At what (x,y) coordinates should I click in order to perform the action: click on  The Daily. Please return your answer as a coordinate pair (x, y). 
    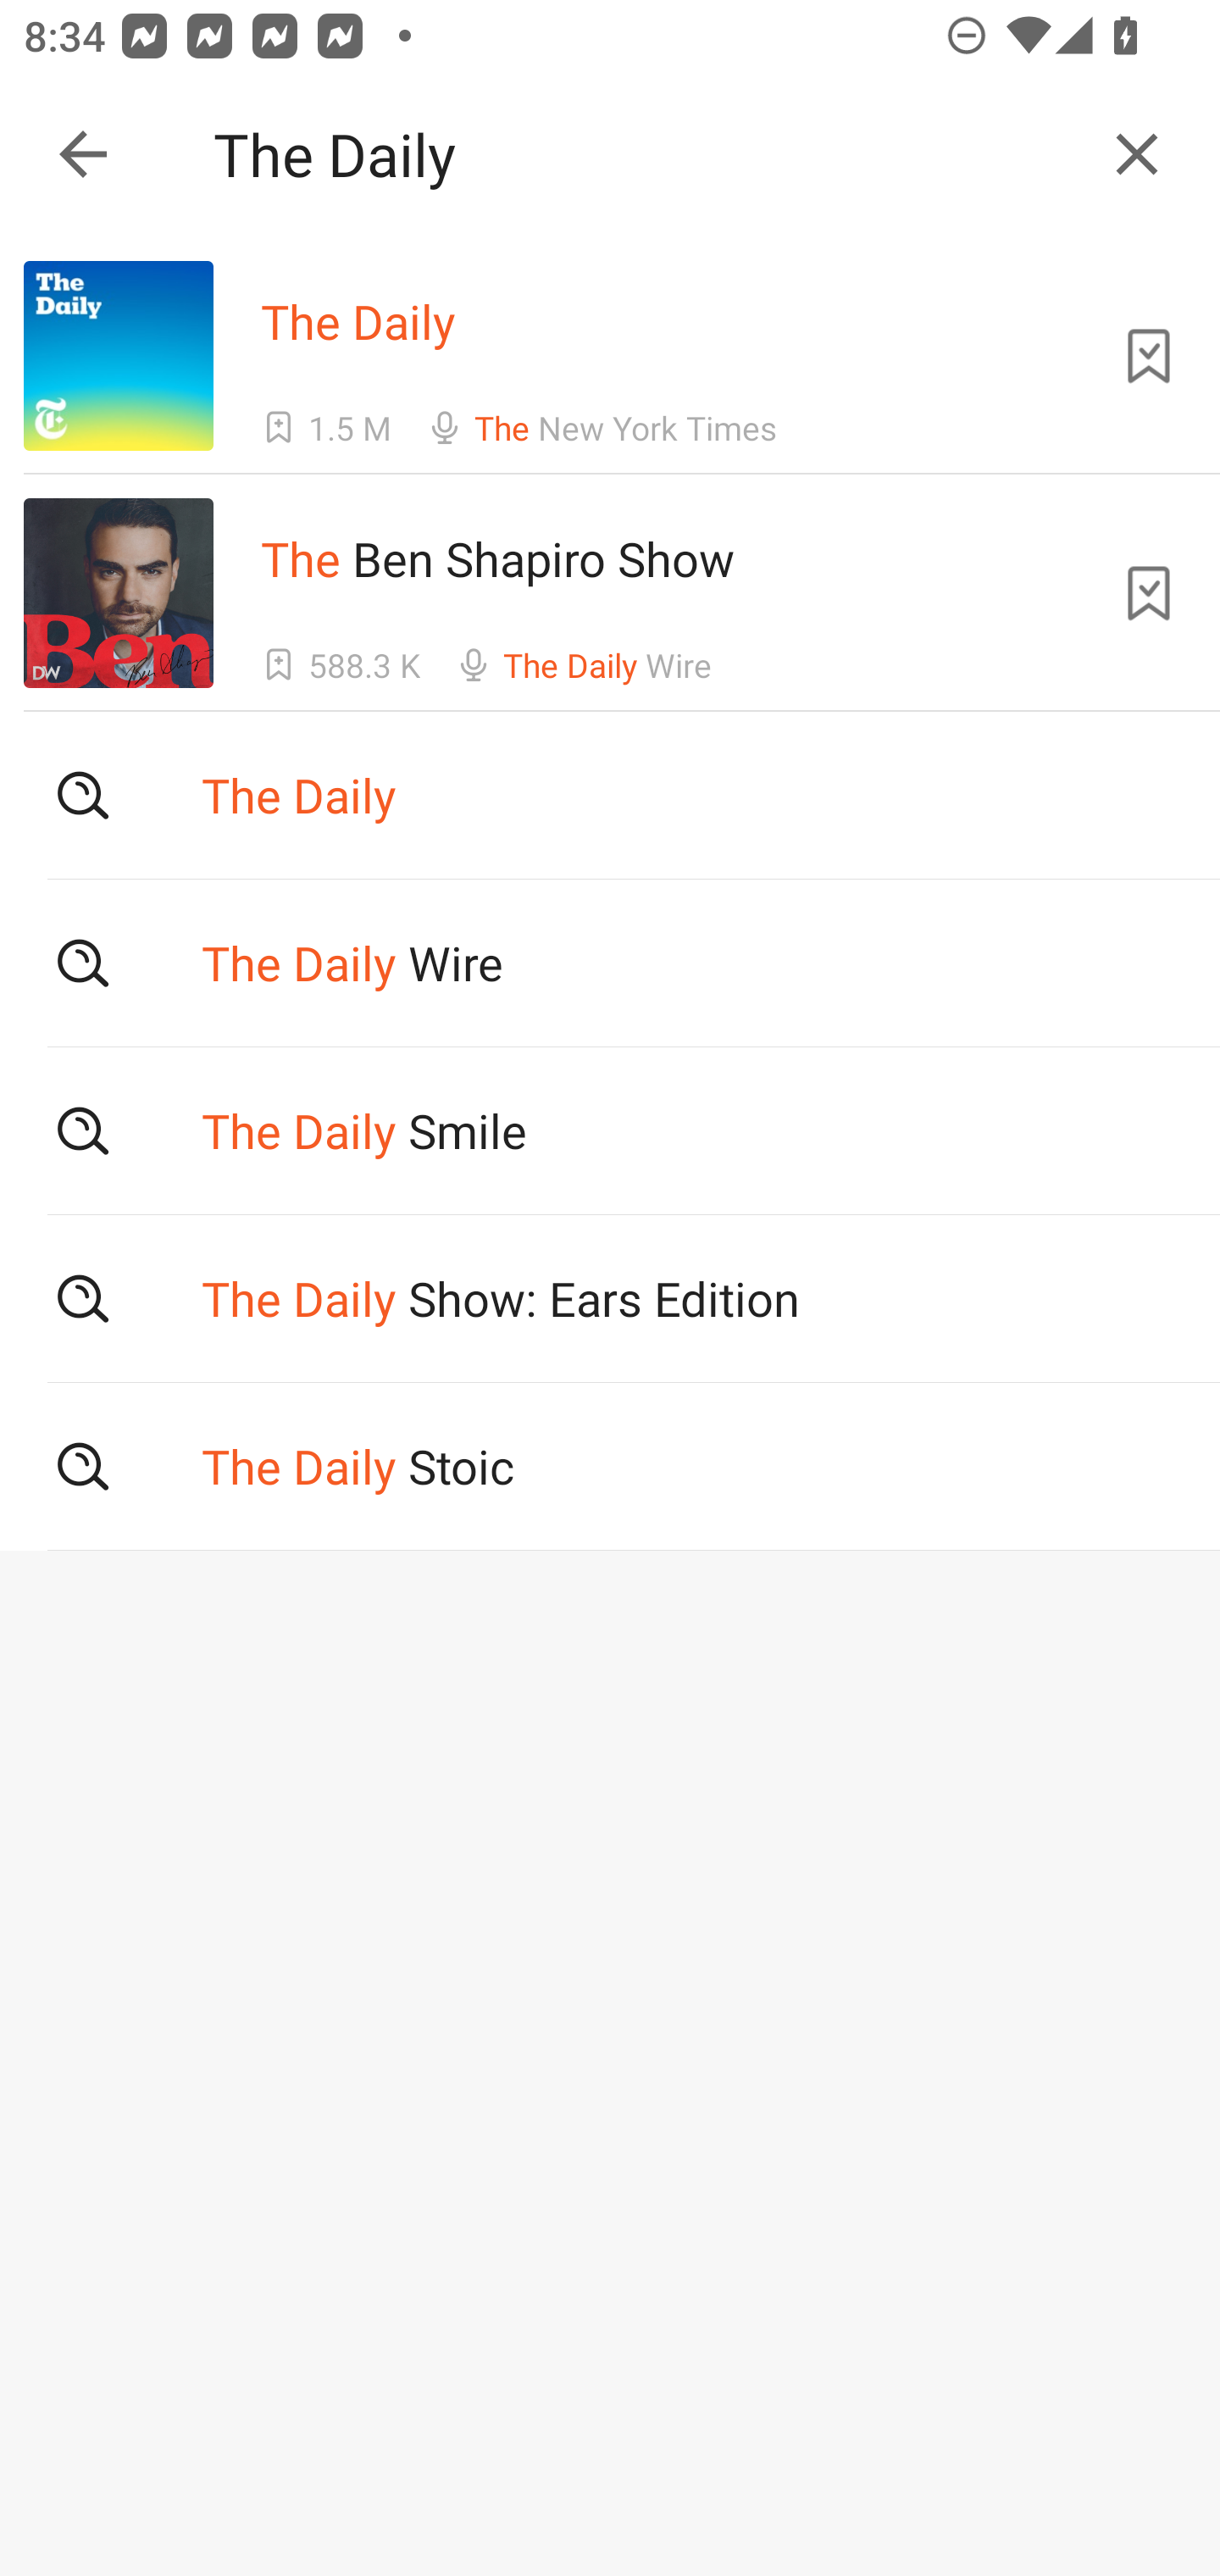
    Looking at the image, I should click on (610, 795).